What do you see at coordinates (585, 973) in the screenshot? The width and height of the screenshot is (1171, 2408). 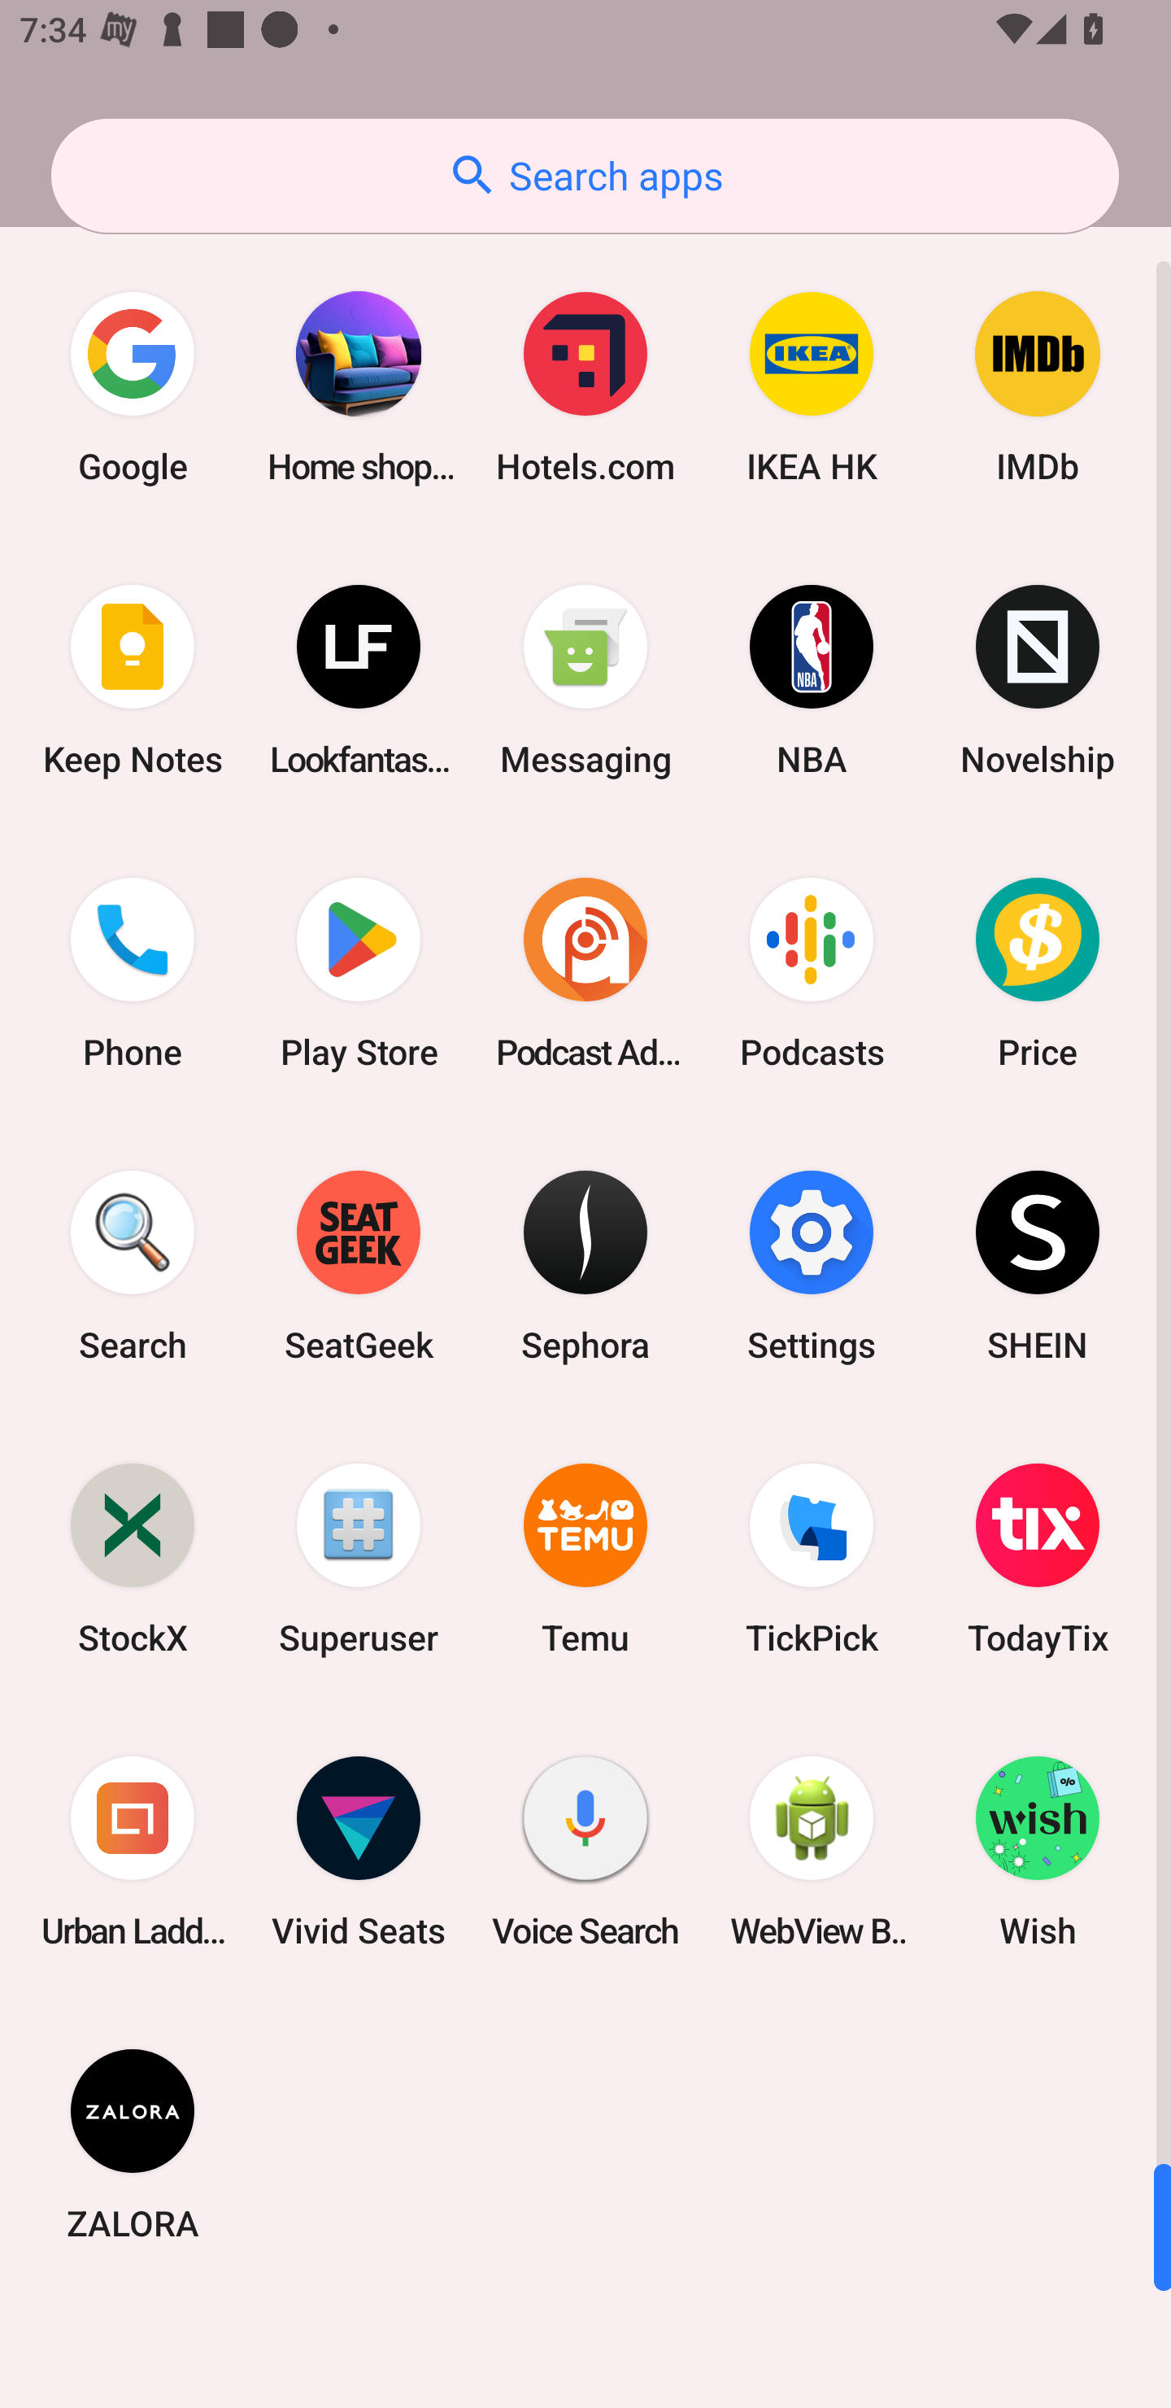 I see `Podcast Addict` at bounding box center [585, 973].